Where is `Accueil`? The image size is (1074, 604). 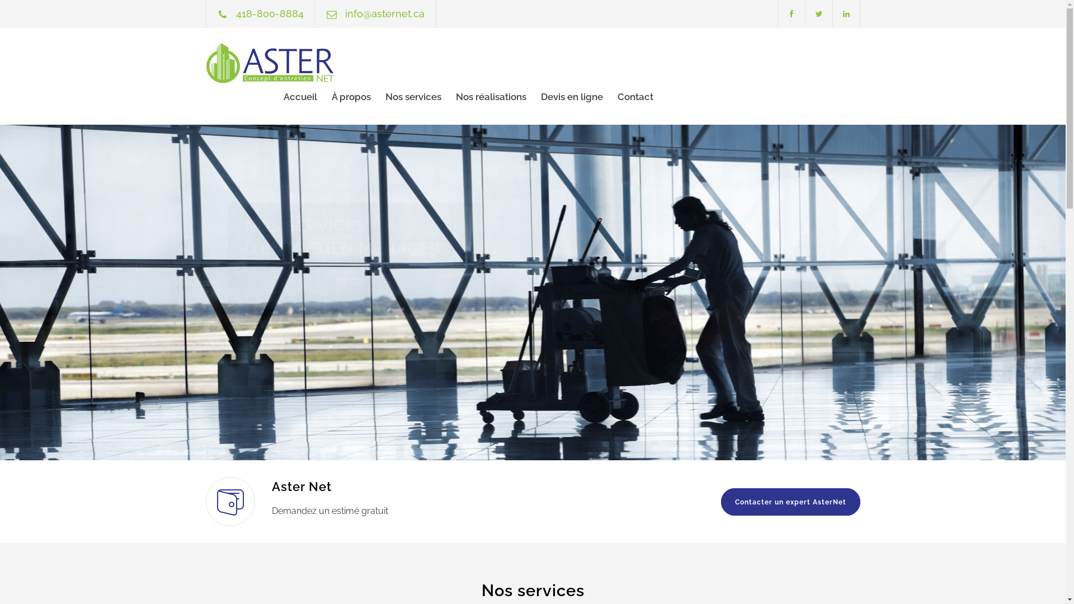
Accueil is located at coordinates (300, 97).